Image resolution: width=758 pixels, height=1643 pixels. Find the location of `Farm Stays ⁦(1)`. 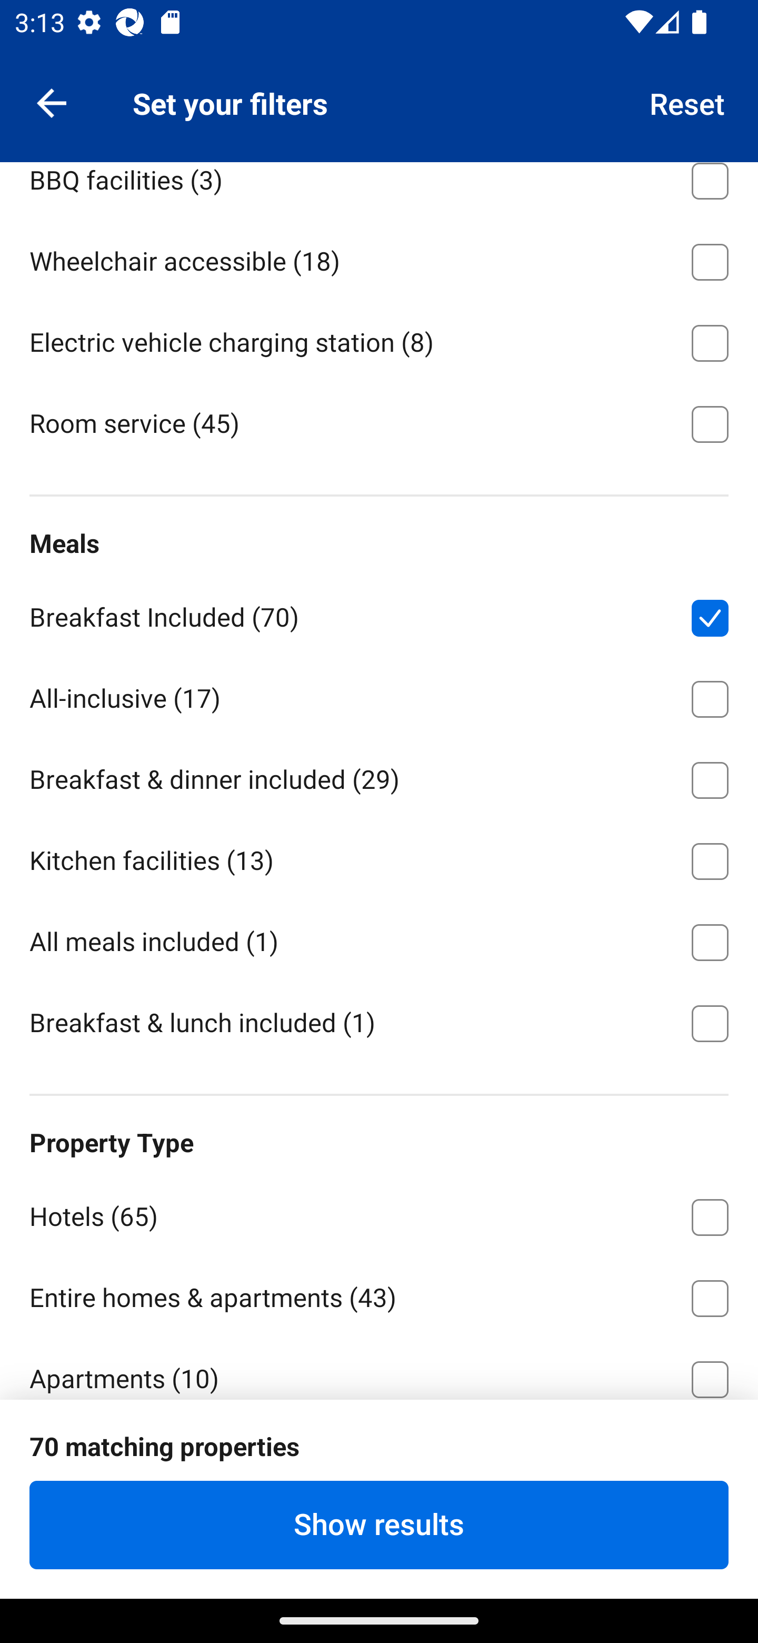

Farm Stays ⁦(1) is located at coordinates (379, 1459).